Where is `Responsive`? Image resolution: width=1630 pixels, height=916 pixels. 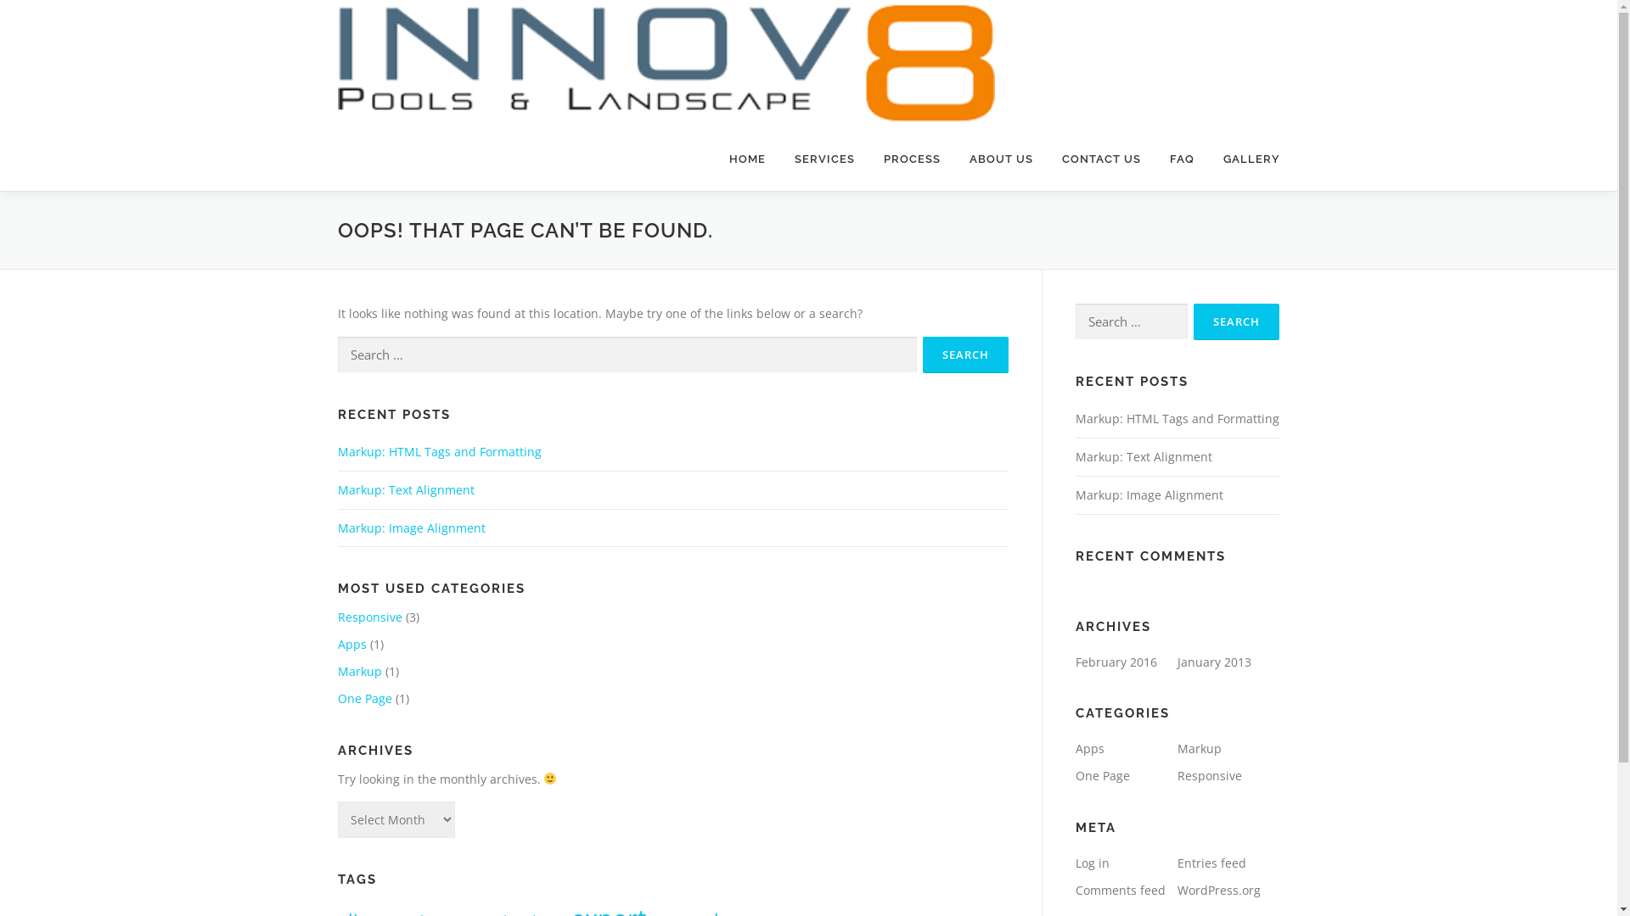
Responsive is located at coordinates (1209, 775).